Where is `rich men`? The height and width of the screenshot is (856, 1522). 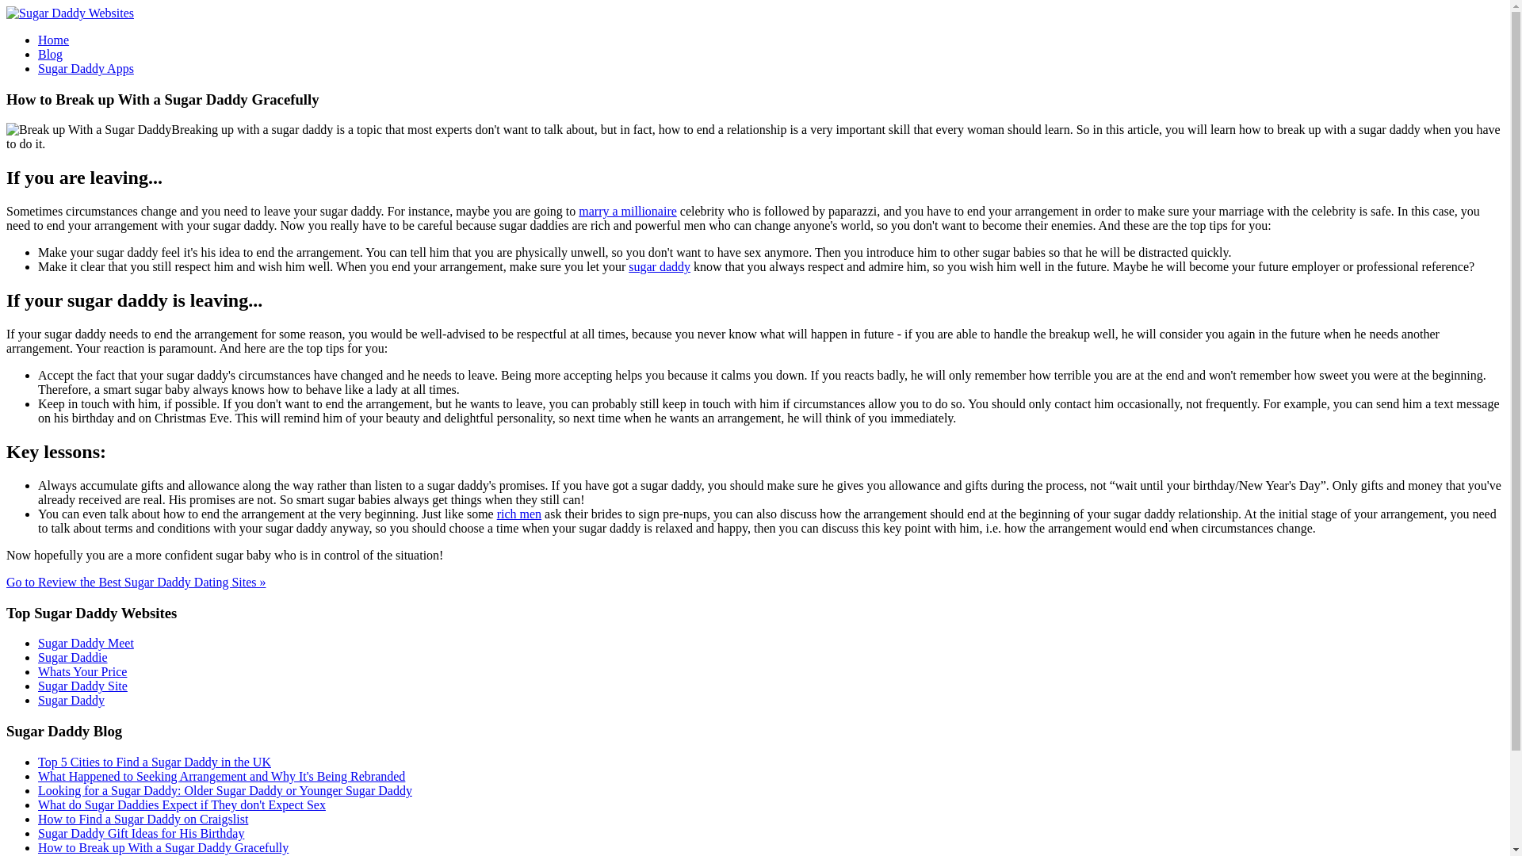 rich men is located at coordinates (519, 514).